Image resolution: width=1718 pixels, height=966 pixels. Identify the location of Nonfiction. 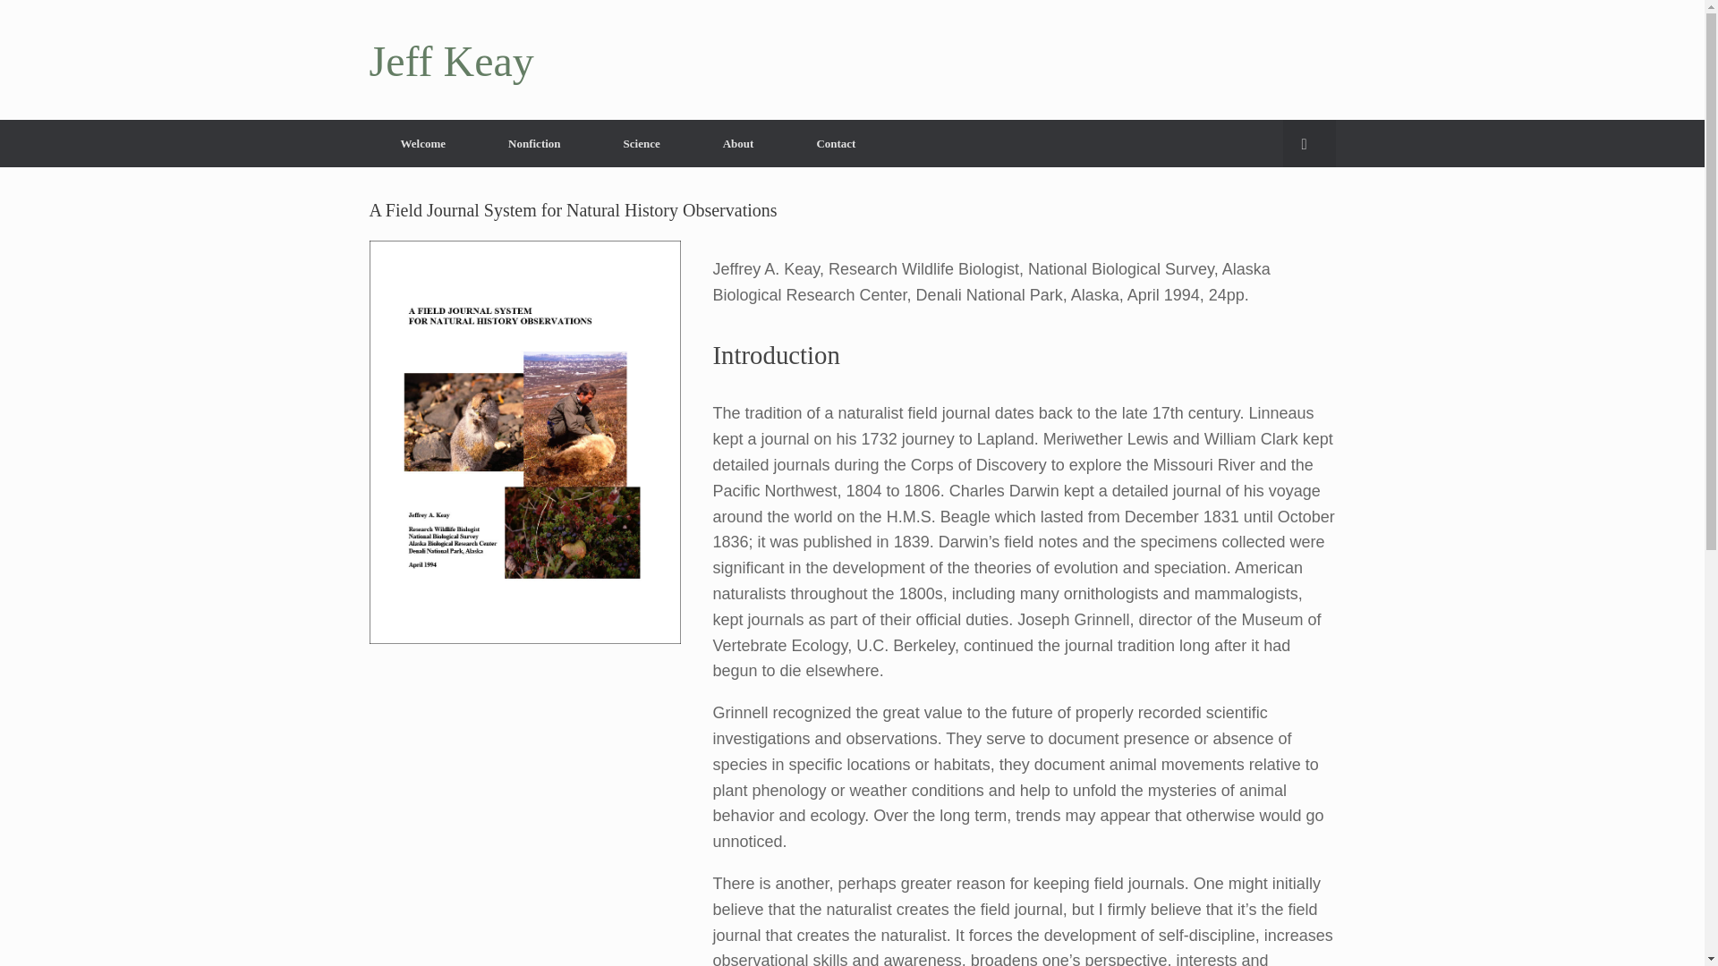
(535, 143).